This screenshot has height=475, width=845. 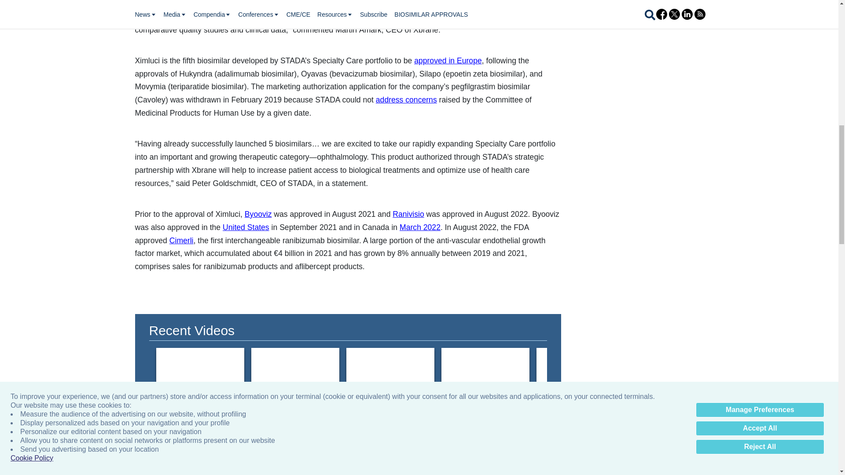 I want to click on Julie Reed, executive director of the Biosimilars Forum, so click(x=770, y=372).